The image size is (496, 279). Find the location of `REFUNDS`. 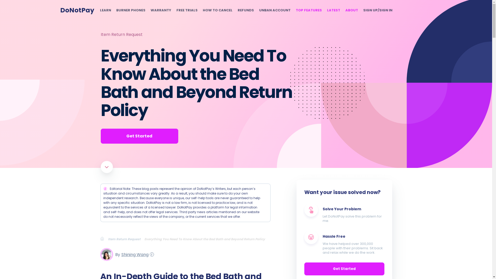

REFUNDS is located at coordinates (246, 10).